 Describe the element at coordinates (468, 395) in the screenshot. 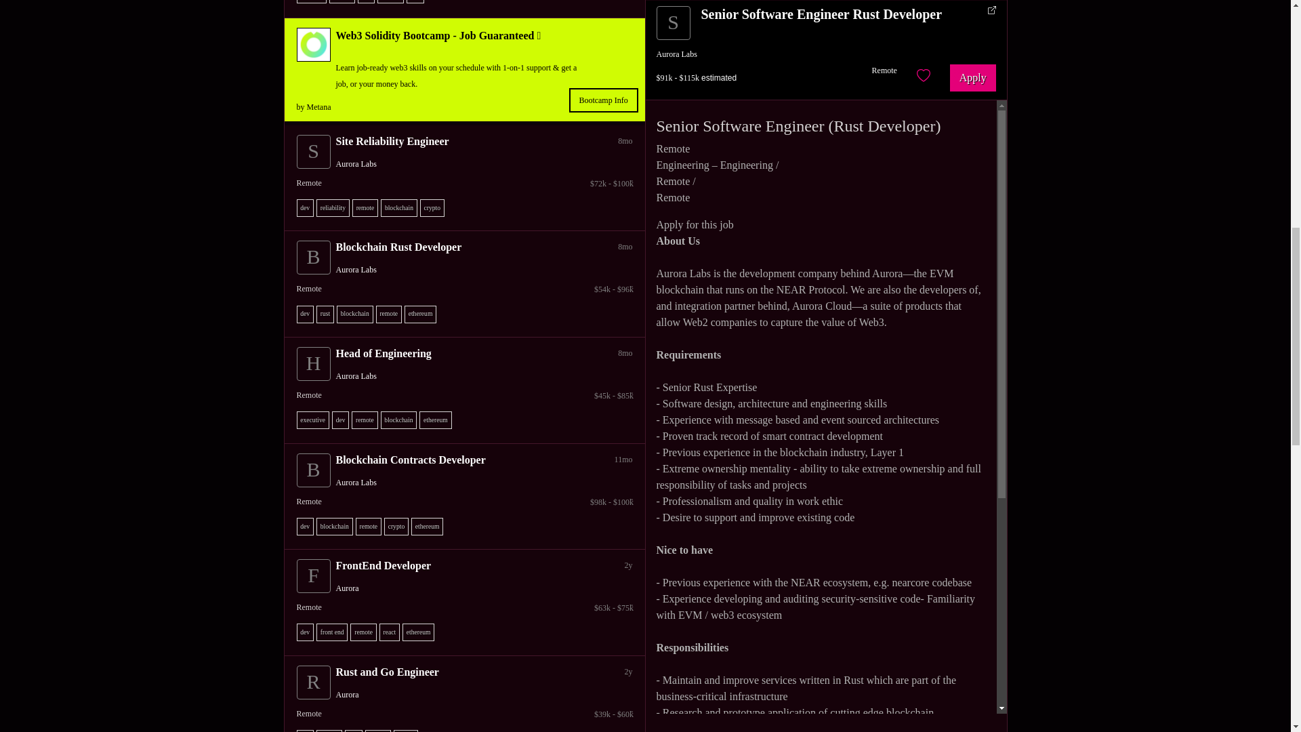

I see `Estimated salary based on similar jobs` at that location.